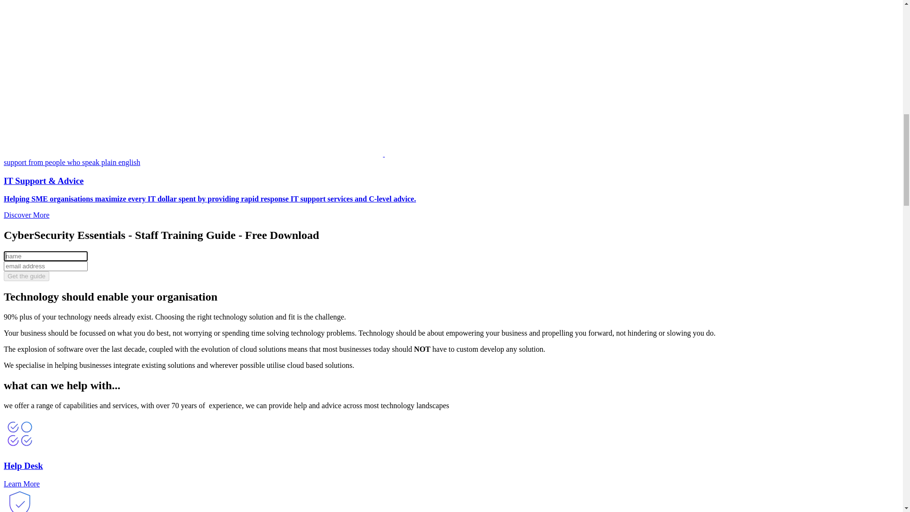 This screenshot has height=512, width=910. I want to click on Contact, so click(35, 351).